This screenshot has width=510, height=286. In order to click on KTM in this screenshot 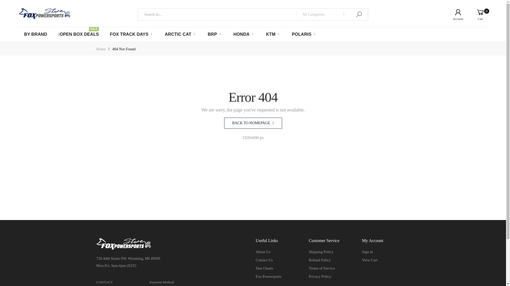, I will do `click(273, 34)`.